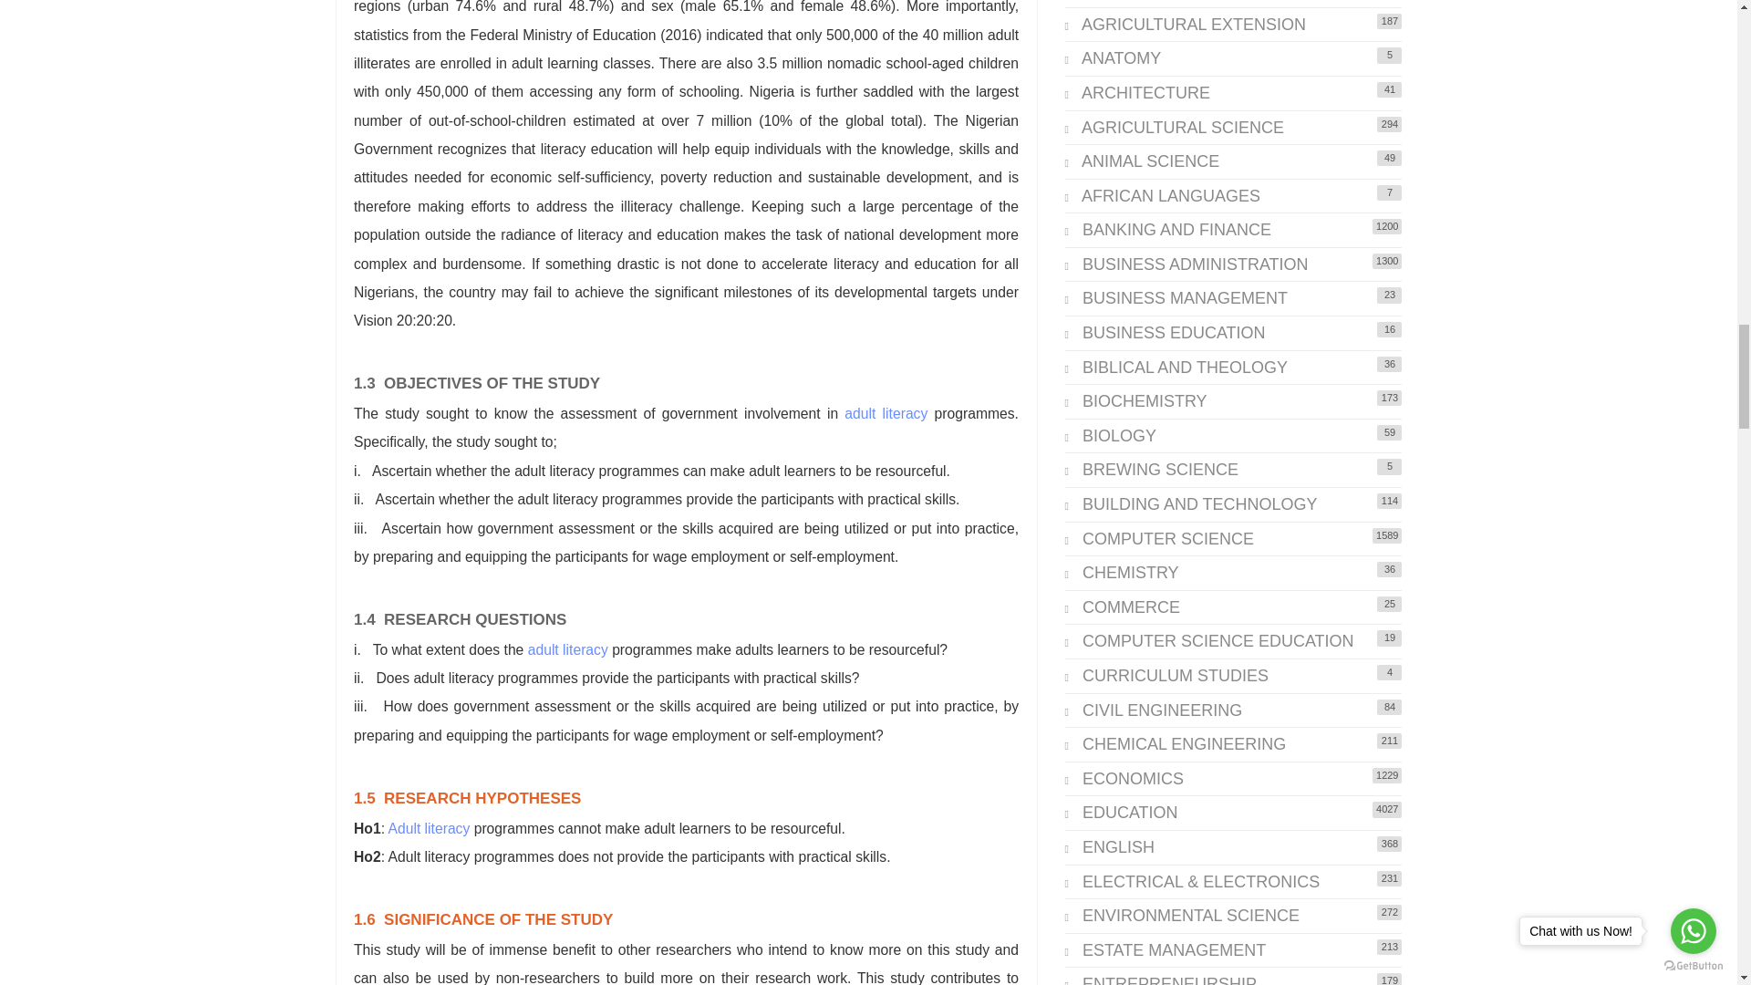 This screenshot has height=985, width=1751. Describe the element at coordinates (567, 649) in the screenshot. I see `adult literacy` at that location.